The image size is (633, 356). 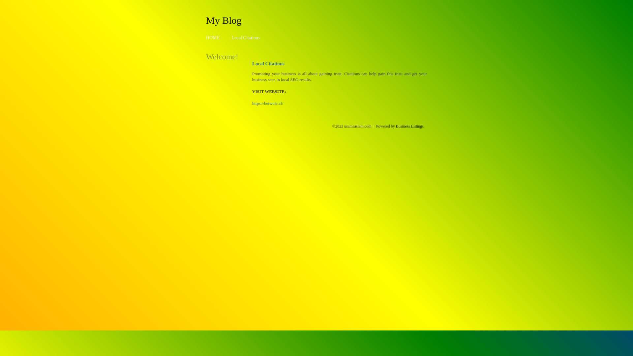 I want to click on My Blog, so click(x=224, y=20).